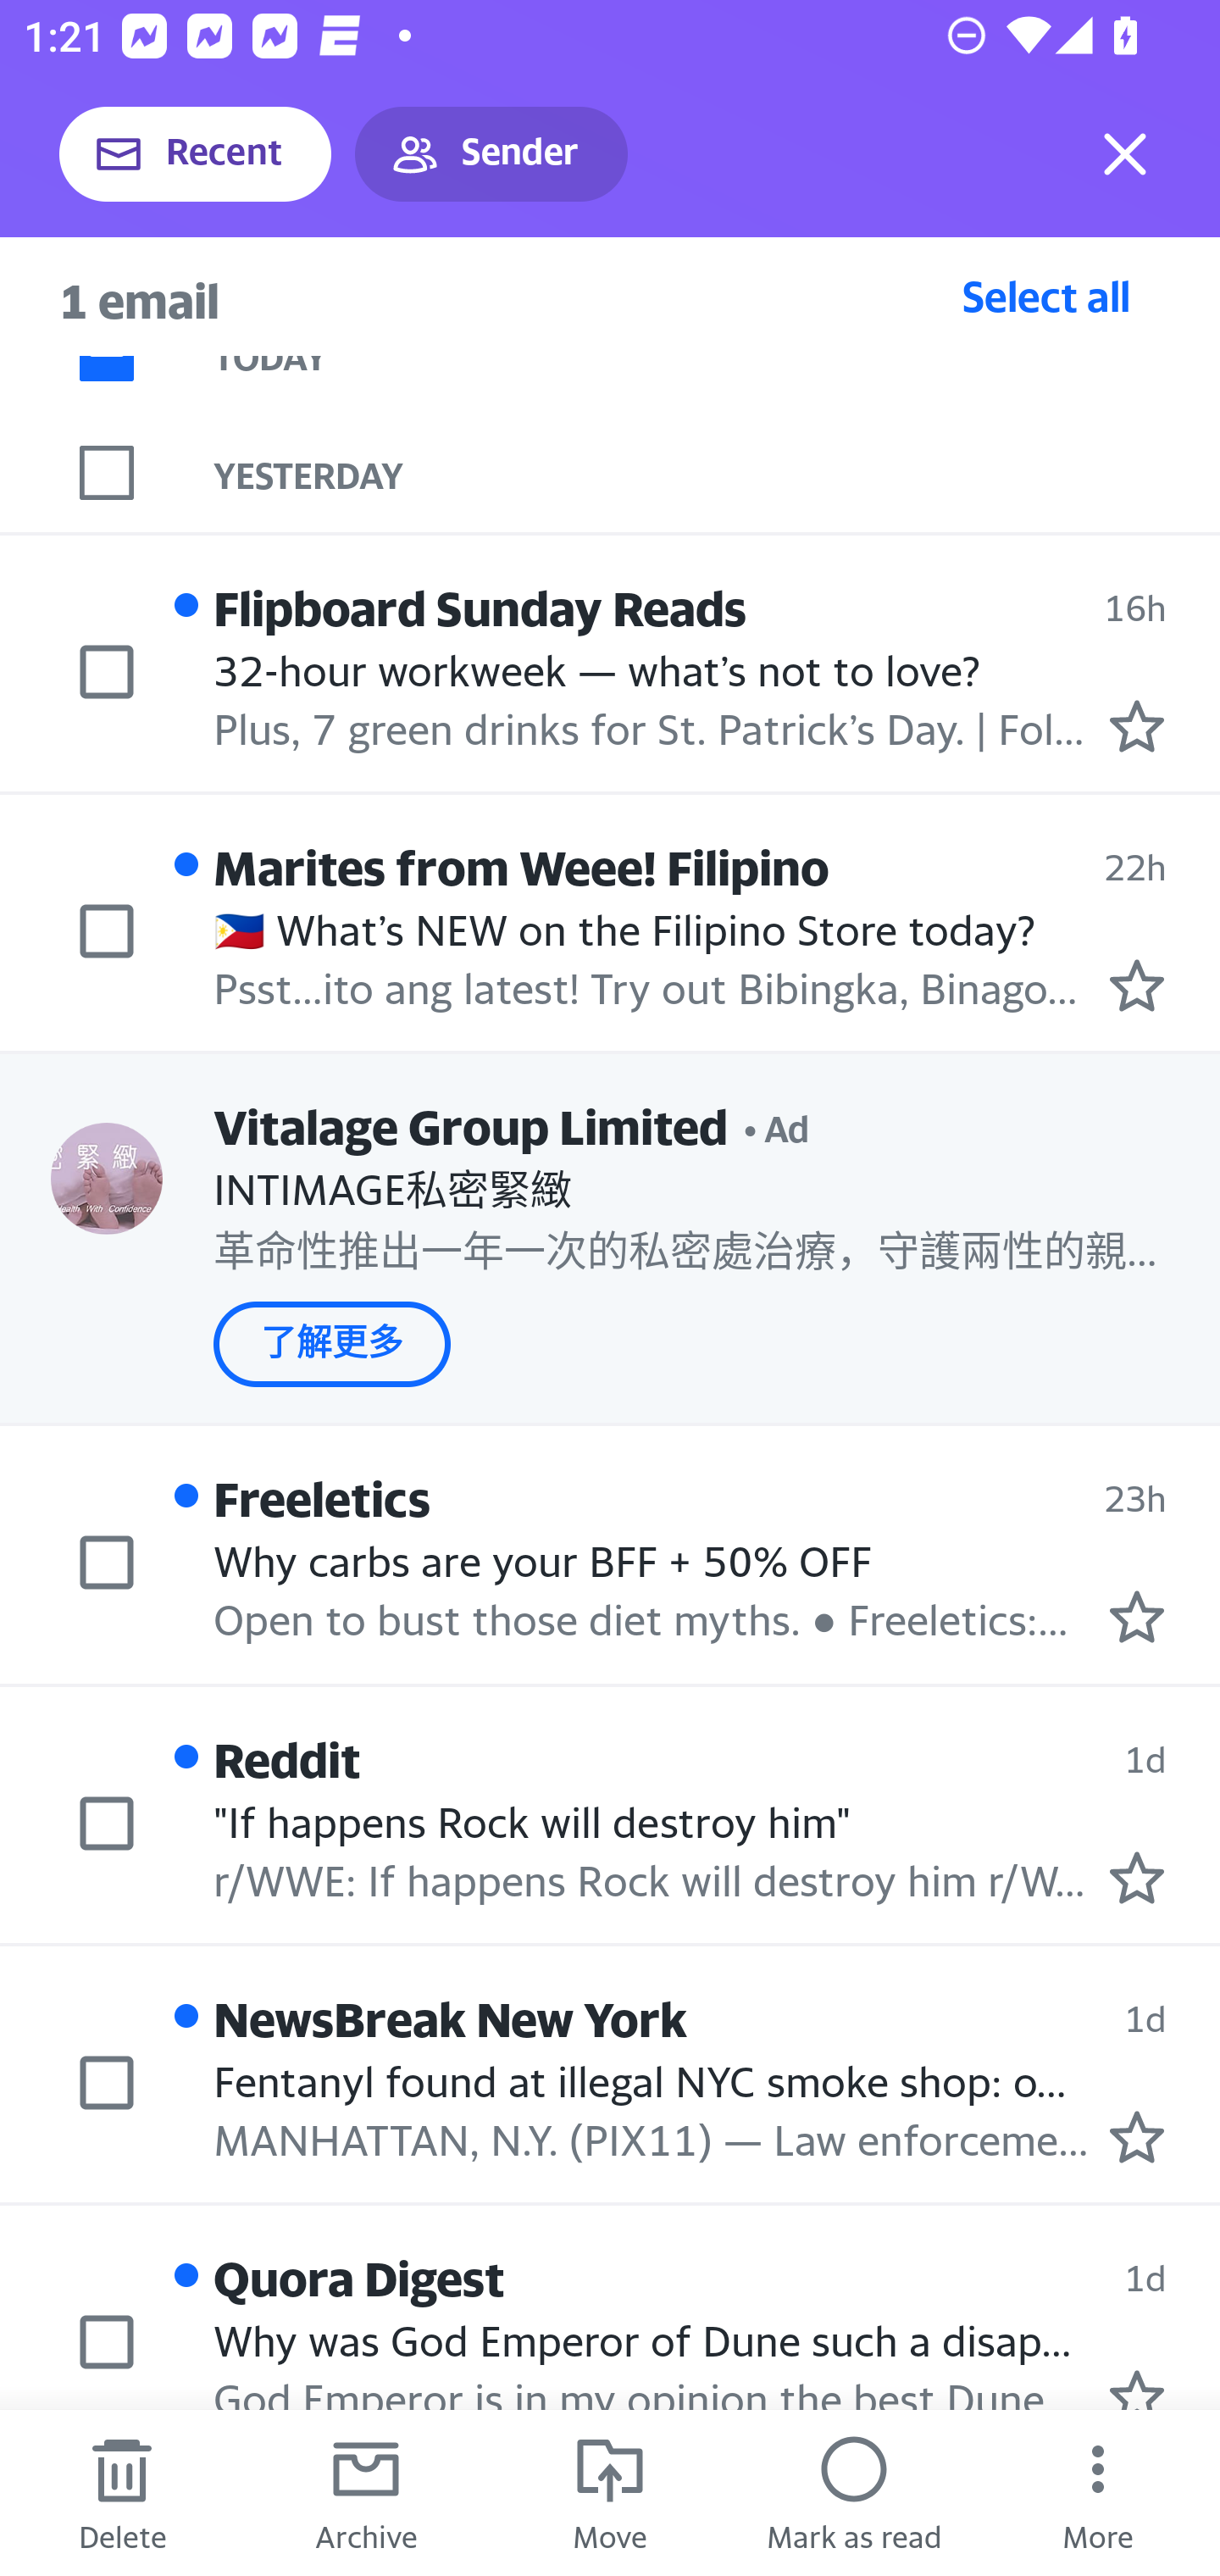 The image size is (1220, 2576). What do you see at coordinates (1046, 296) in the screenshot?
I see `Select all` at bounding box center [1046, 296].